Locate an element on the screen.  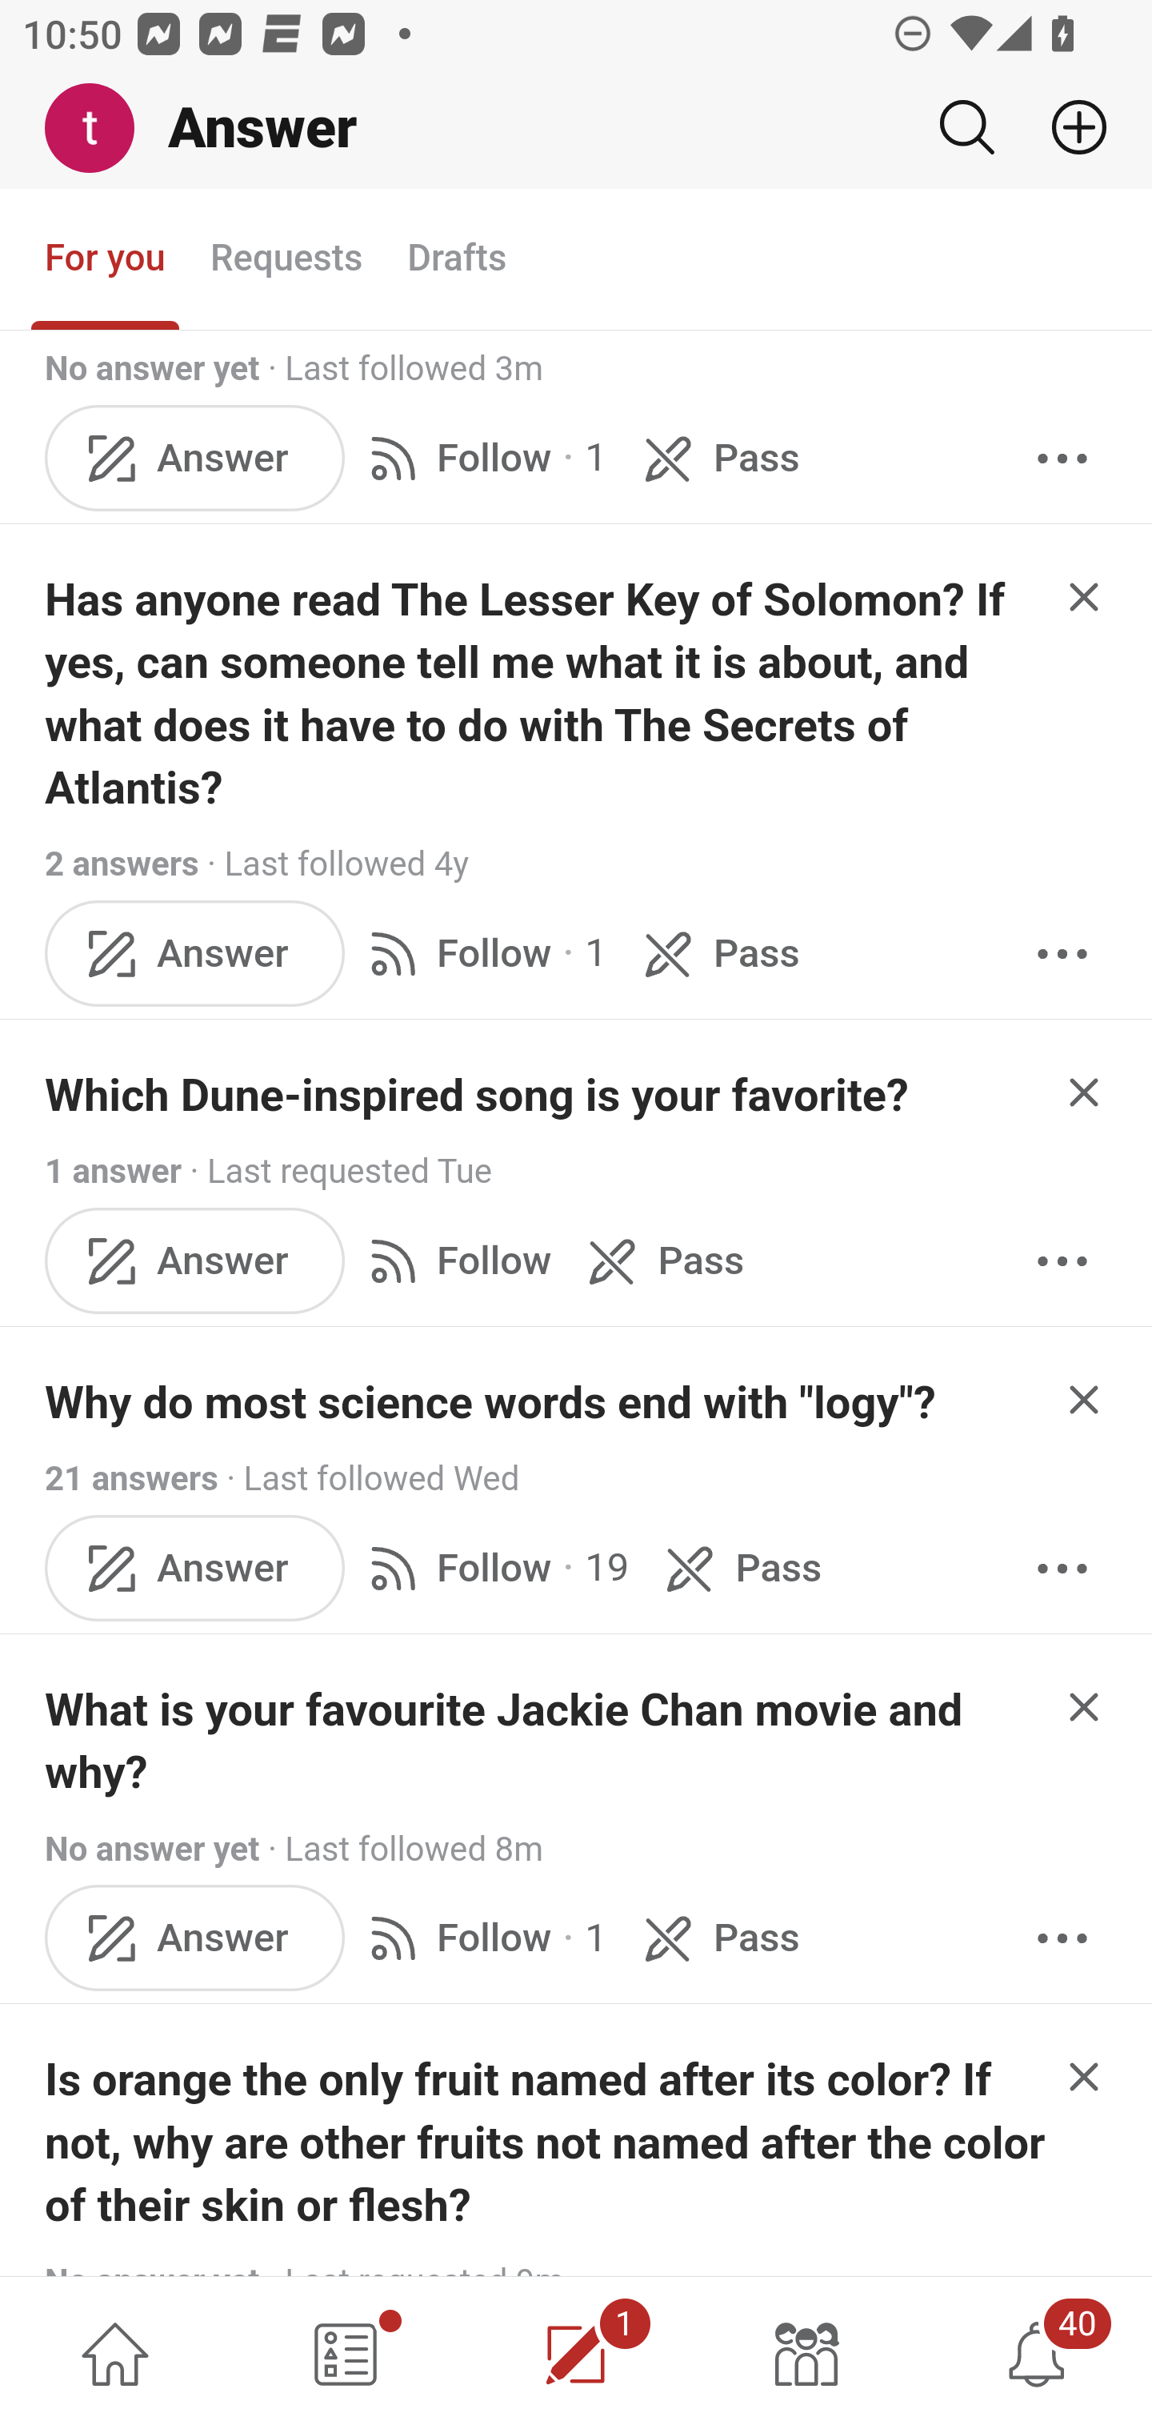
Answer is located at coordinates (195, 1570).